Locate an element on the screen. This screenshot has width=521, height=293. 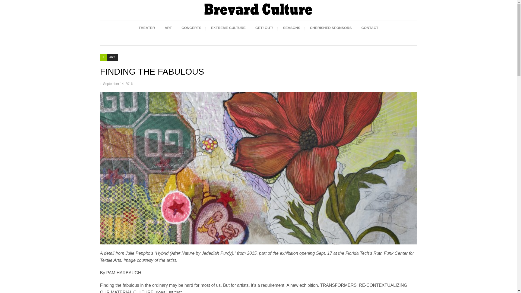
CONTACT is located at coordinates (370, 28).